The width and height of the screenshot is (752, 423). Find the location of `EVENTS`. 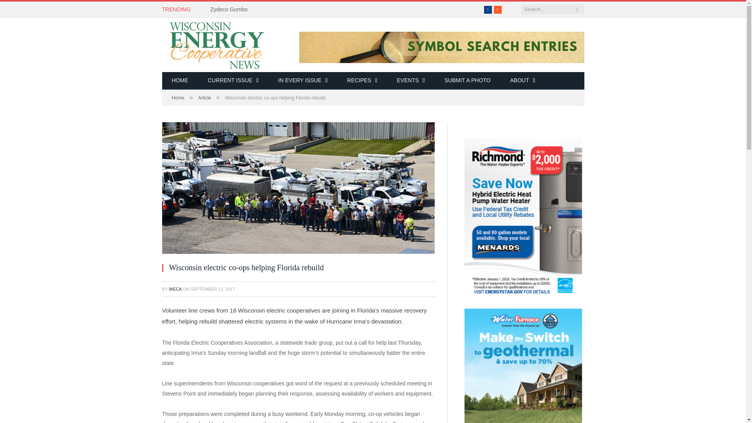

EVENTS is located at coordinates (410, 81).